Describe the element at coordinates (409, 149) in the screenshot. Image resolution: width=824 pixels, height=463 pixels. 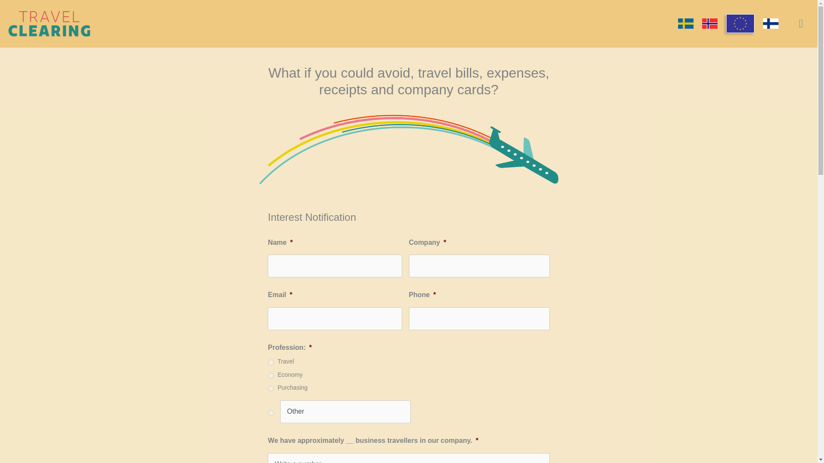
I see `planet-flyger` at that location.